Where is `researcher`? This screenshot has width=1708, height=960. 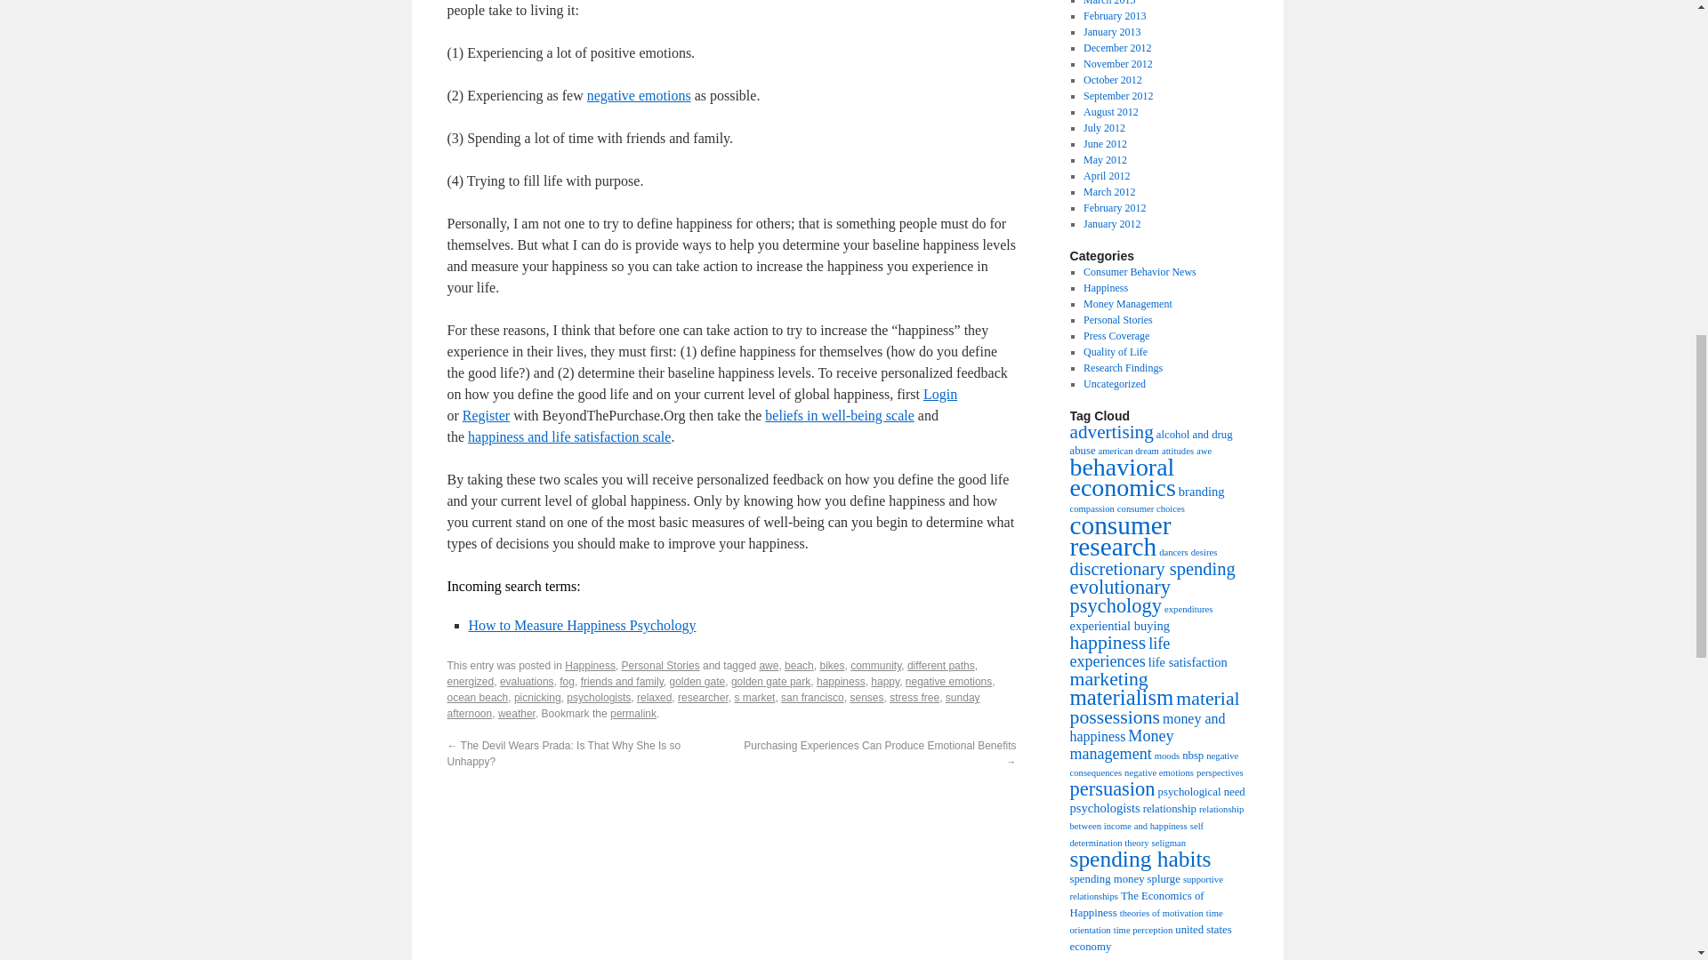 researcher is located at coordinates (703, 697).